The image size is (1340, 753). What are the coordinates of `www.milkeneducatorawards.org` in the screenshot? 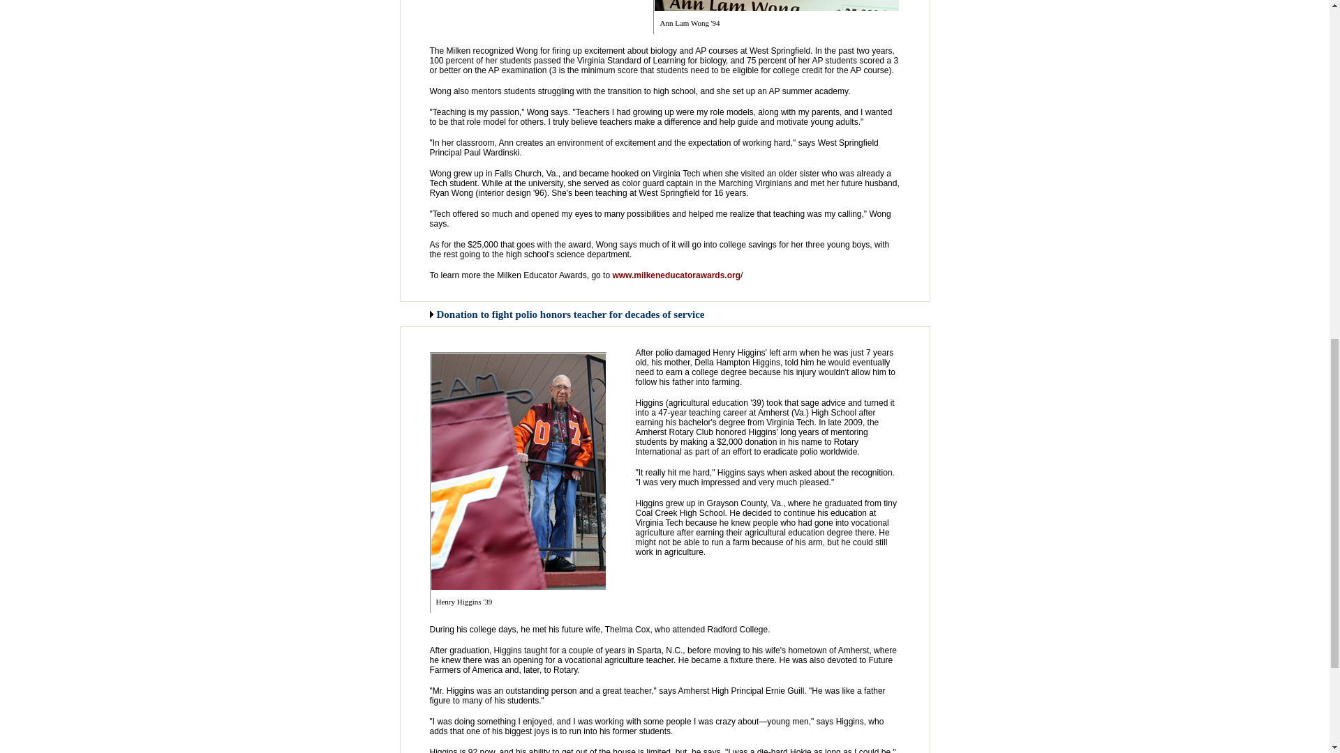 It's located at (676, 275).